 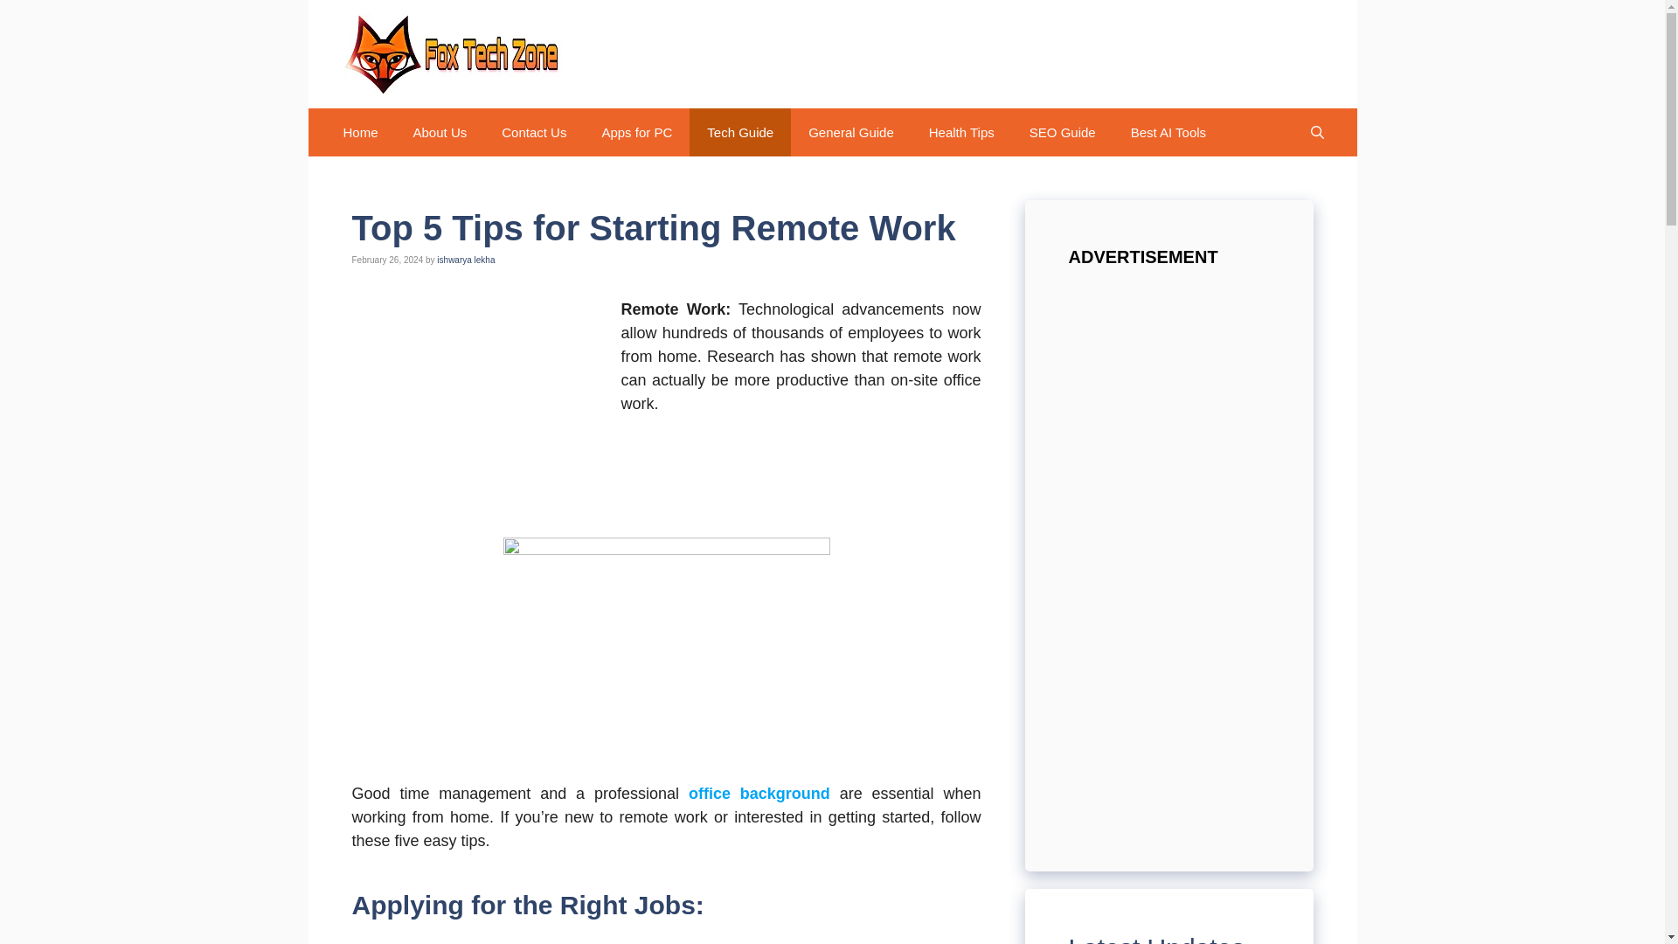 What do you see at coordinates (534, 133) in the screenshot?
I see `Contact Us` at bounding box center [534, 133].